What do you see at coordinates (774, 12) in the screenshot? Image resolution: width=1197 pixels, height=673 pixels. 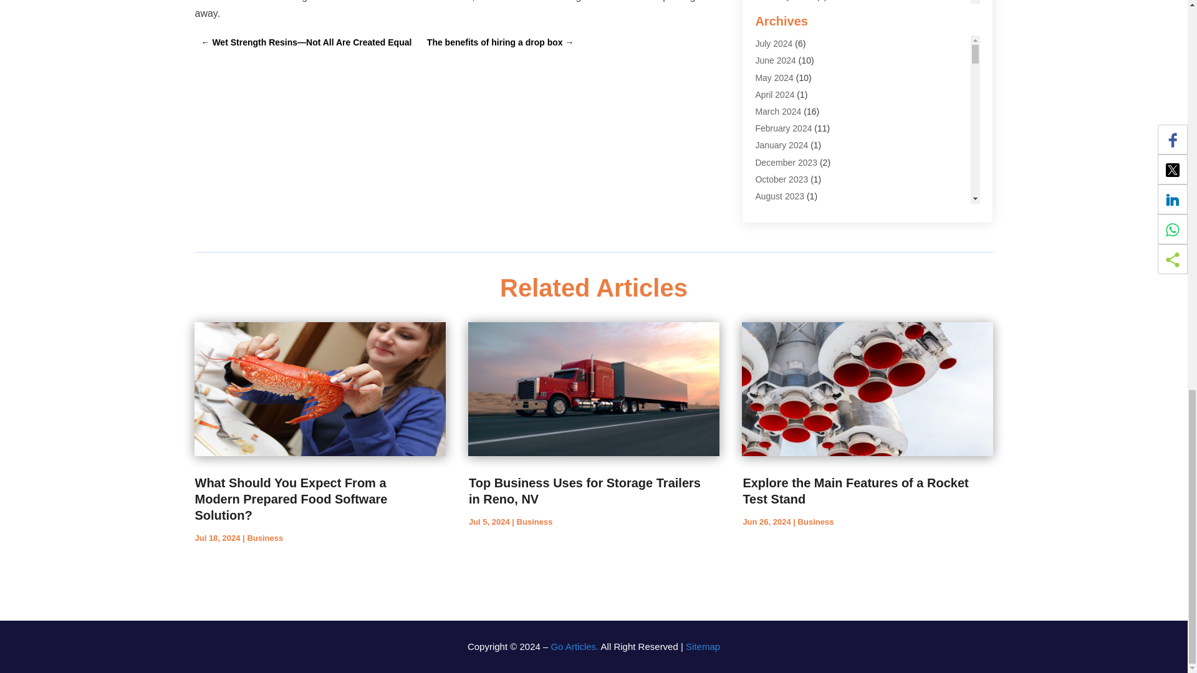 I see `Alignment` at bounding box center [774, 12].